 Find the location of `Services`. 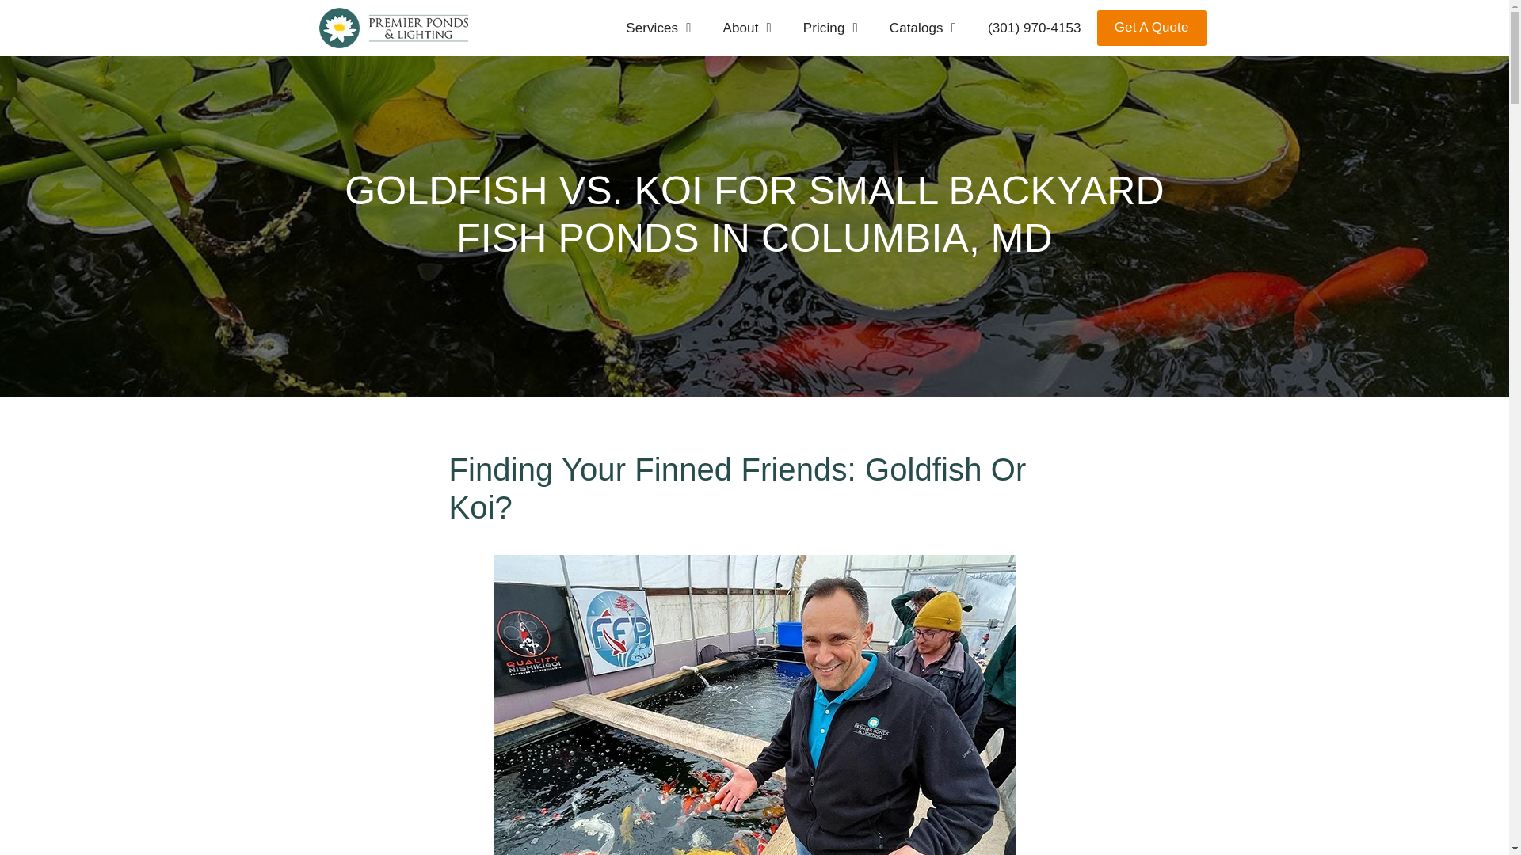

Services is located at coordinates (658, 27).